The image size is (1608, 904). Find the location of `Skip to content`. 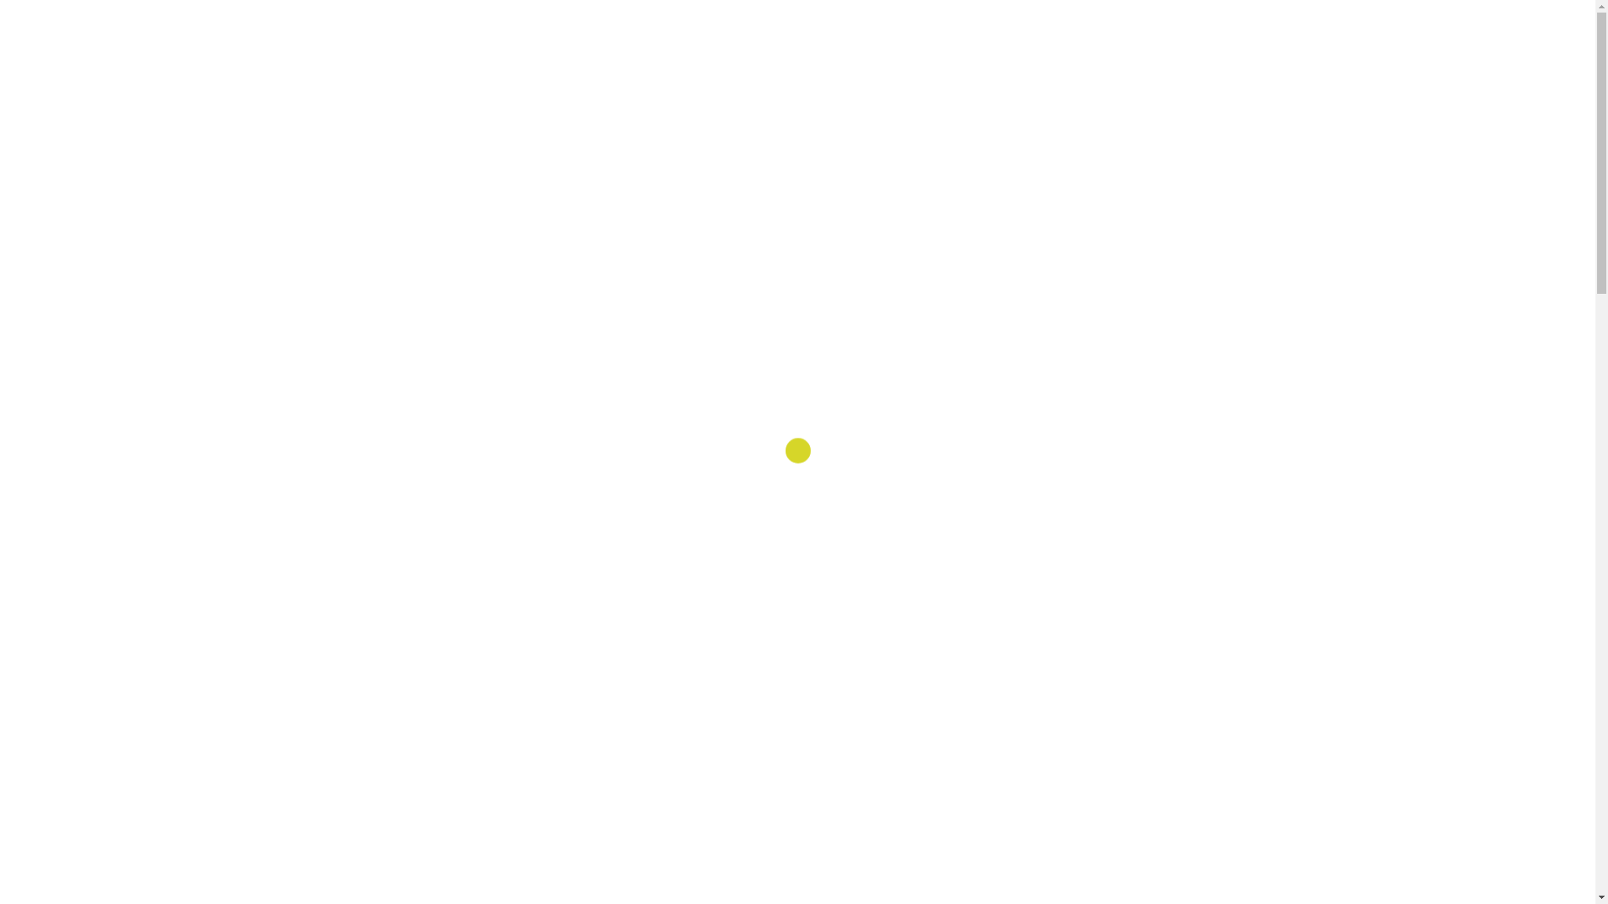

Skip to content is located at coordinates (0, 0).